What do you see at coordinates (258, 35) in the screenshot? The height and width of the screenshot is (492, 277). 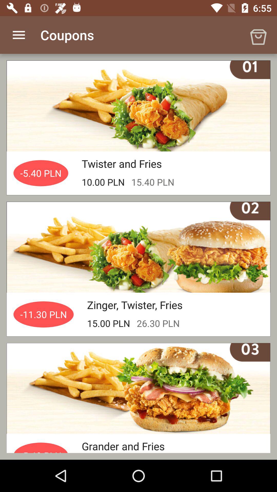 I see `open the icon to the right of the coupons icon` at bounding box center [258, 35].